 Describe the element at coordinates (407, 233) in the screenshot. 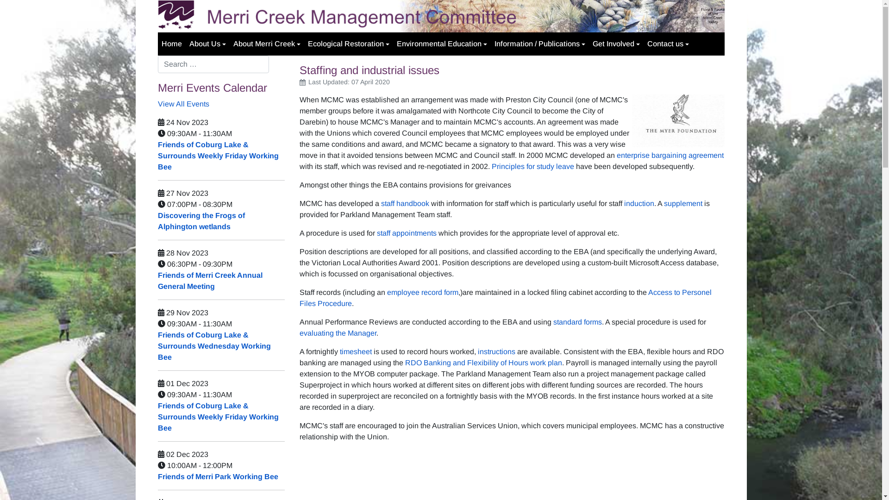

I see `staff appointments` at that location.